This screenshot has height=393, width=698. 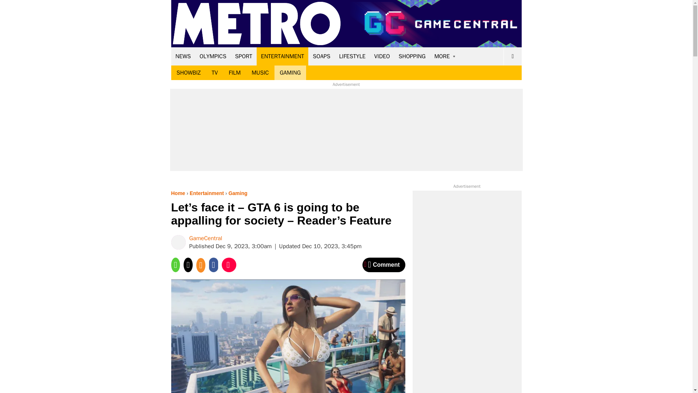 What do you see at coordinates (290, 73) in the screenshot?
I see `GAMING` at bounding box center [290, 73].